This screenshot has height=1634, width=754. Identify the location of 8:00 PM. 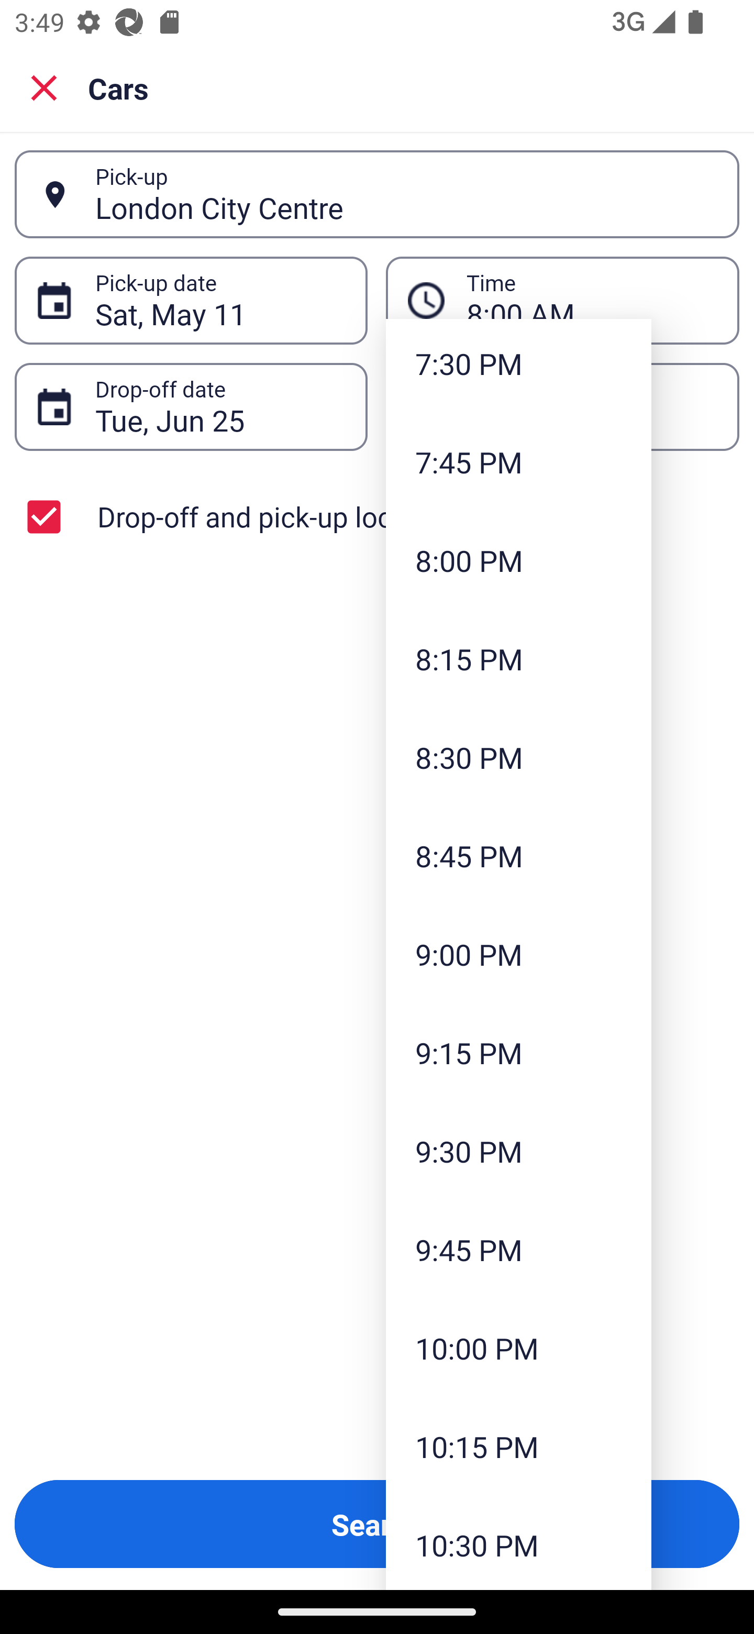
(518, 560).